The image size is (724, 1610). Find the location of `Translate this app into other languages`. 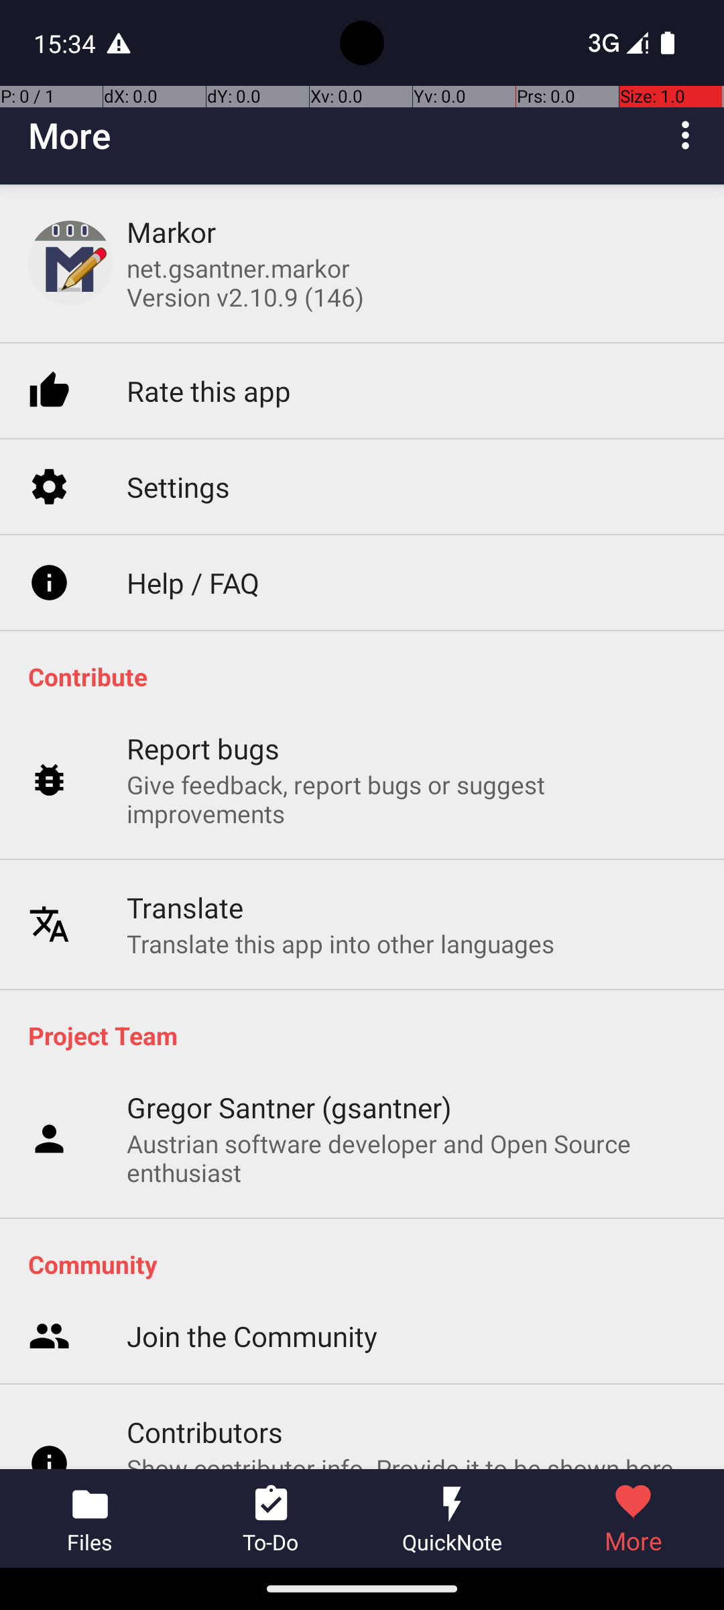

Translate this app into other languages is located at coordinates (341, 932).